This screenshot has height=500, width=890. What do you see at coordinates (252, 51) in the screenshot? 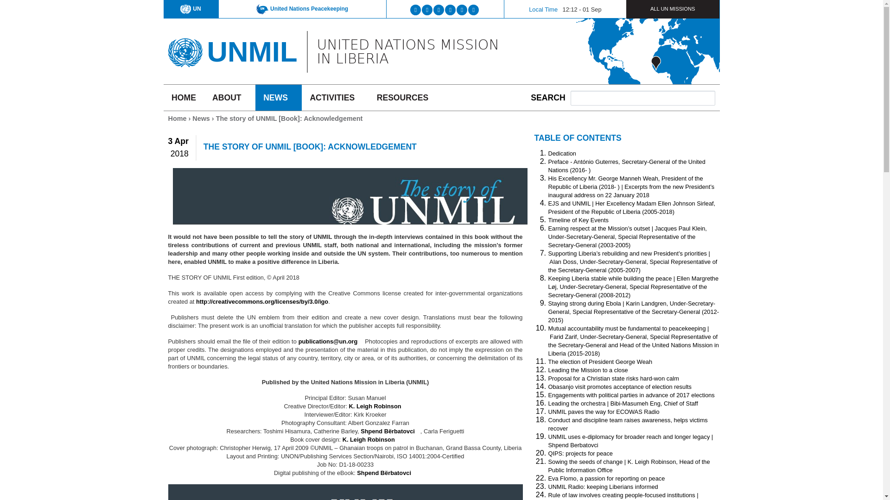
I see `Home` at bounding box center [252, 51].